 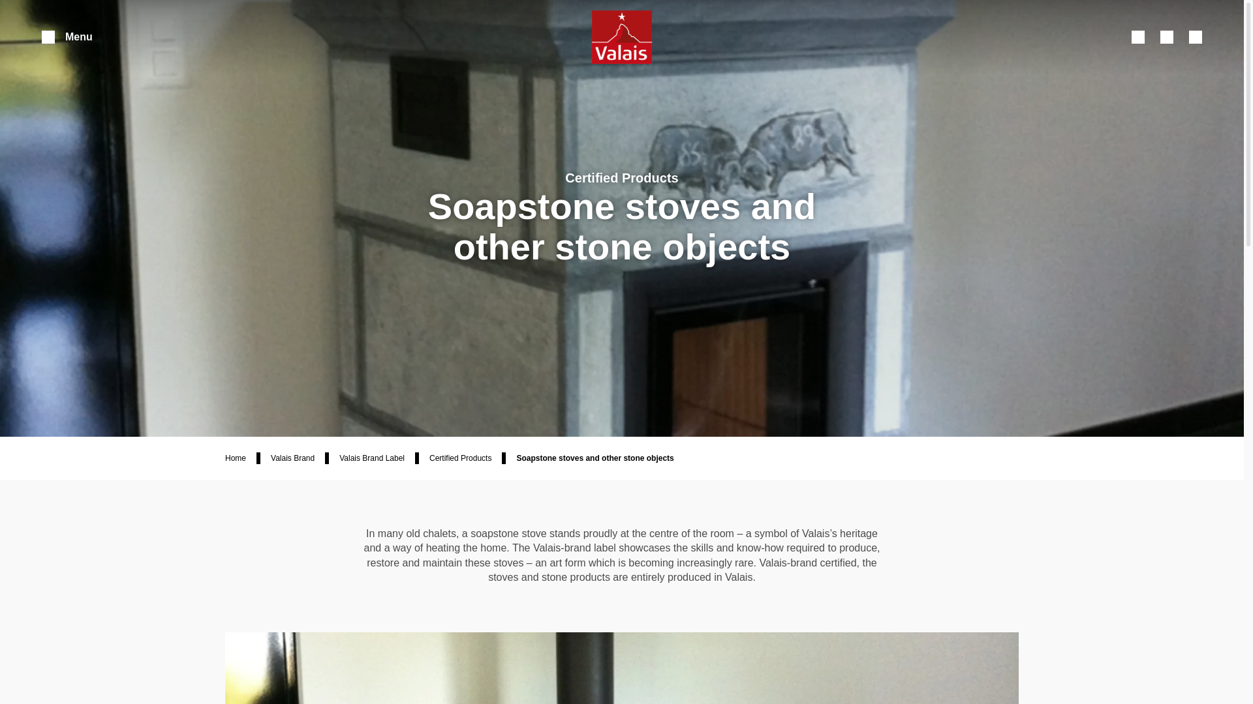 I want to click on Shopping cart, so click(x=1167, y=37).